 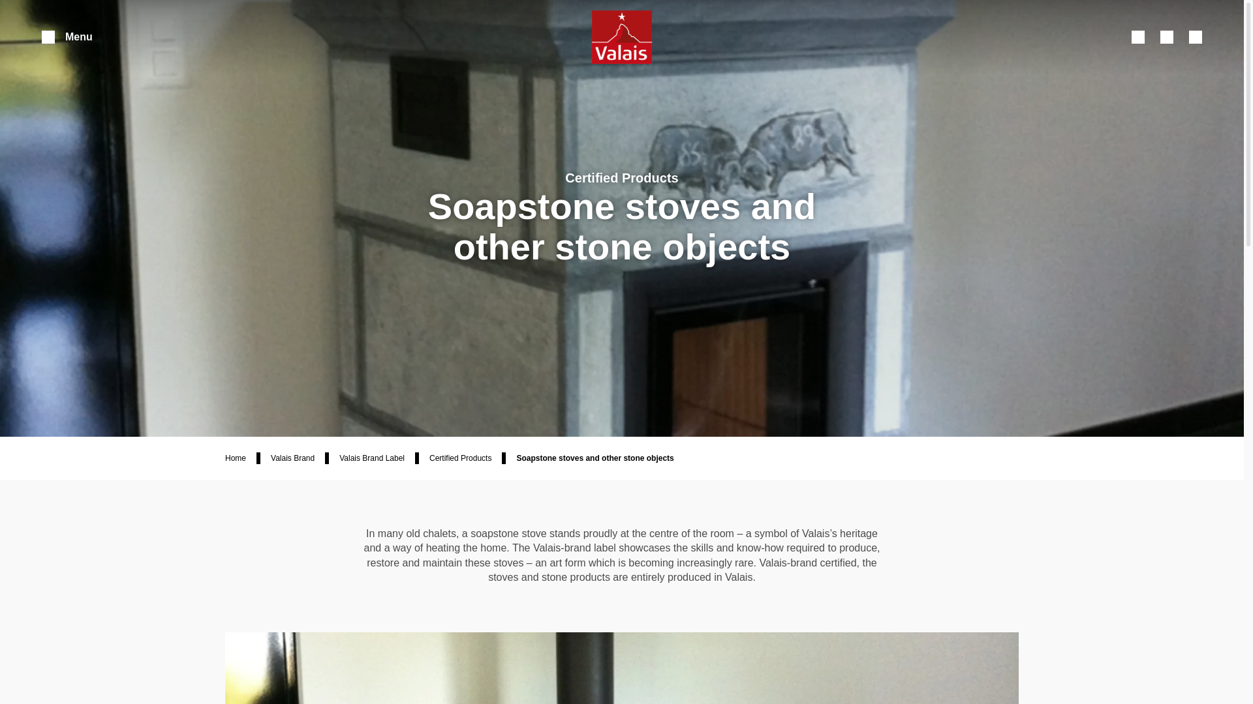 I want to click on Shopping cart, so click(x=1167, y=37).